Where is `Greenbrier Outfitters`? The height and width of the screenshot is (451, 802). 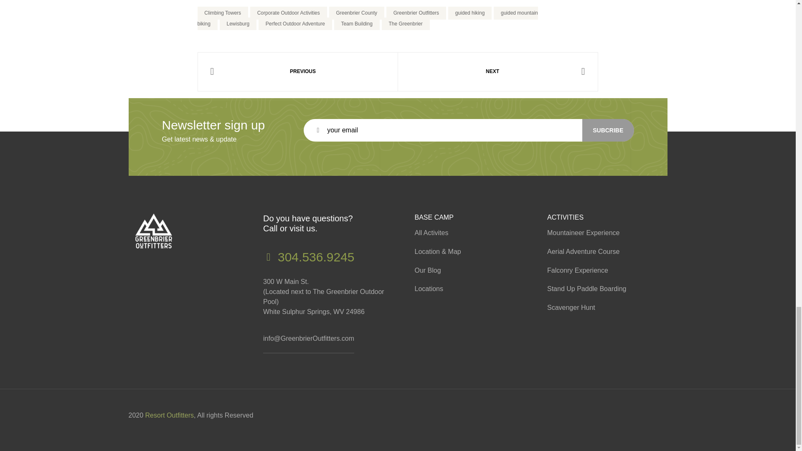
Greenbrier Outfitters is located at coordinates (416, 13).